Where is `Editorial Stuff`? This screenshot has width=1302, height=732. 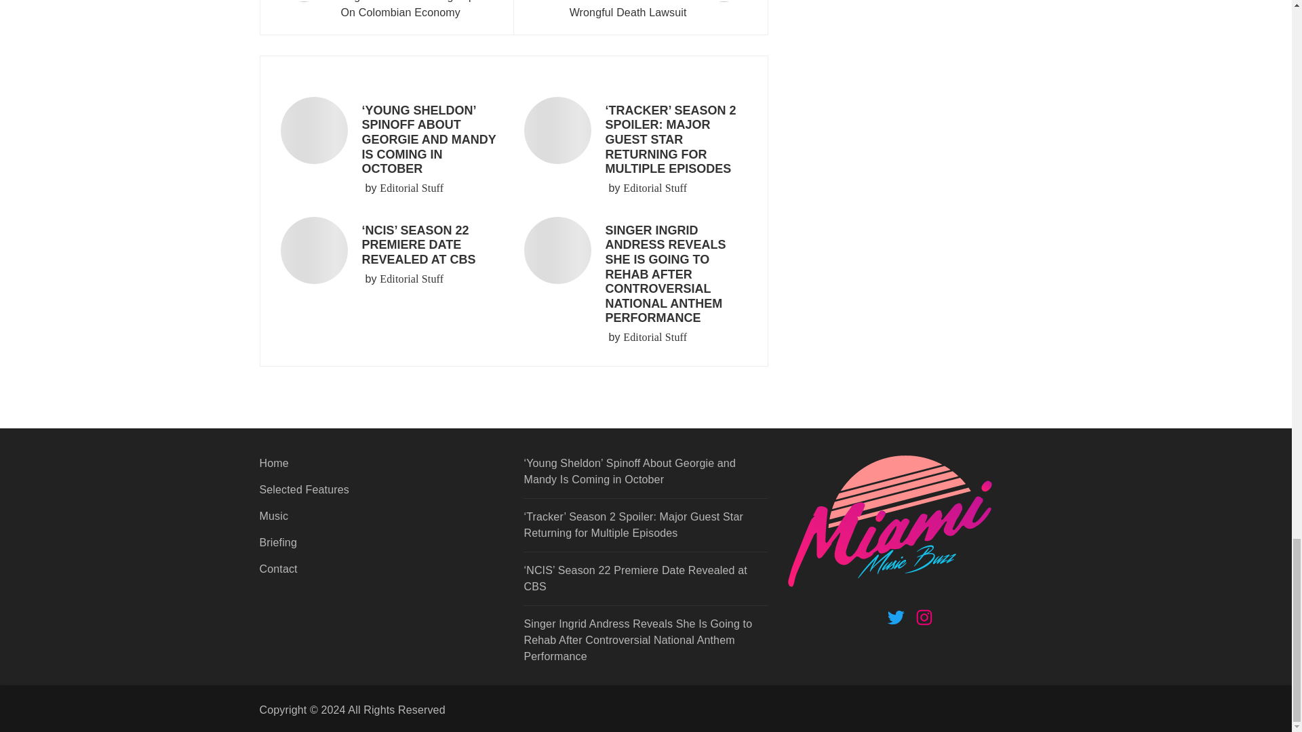 Editorial Stuff is located at coordinates (655, 188).